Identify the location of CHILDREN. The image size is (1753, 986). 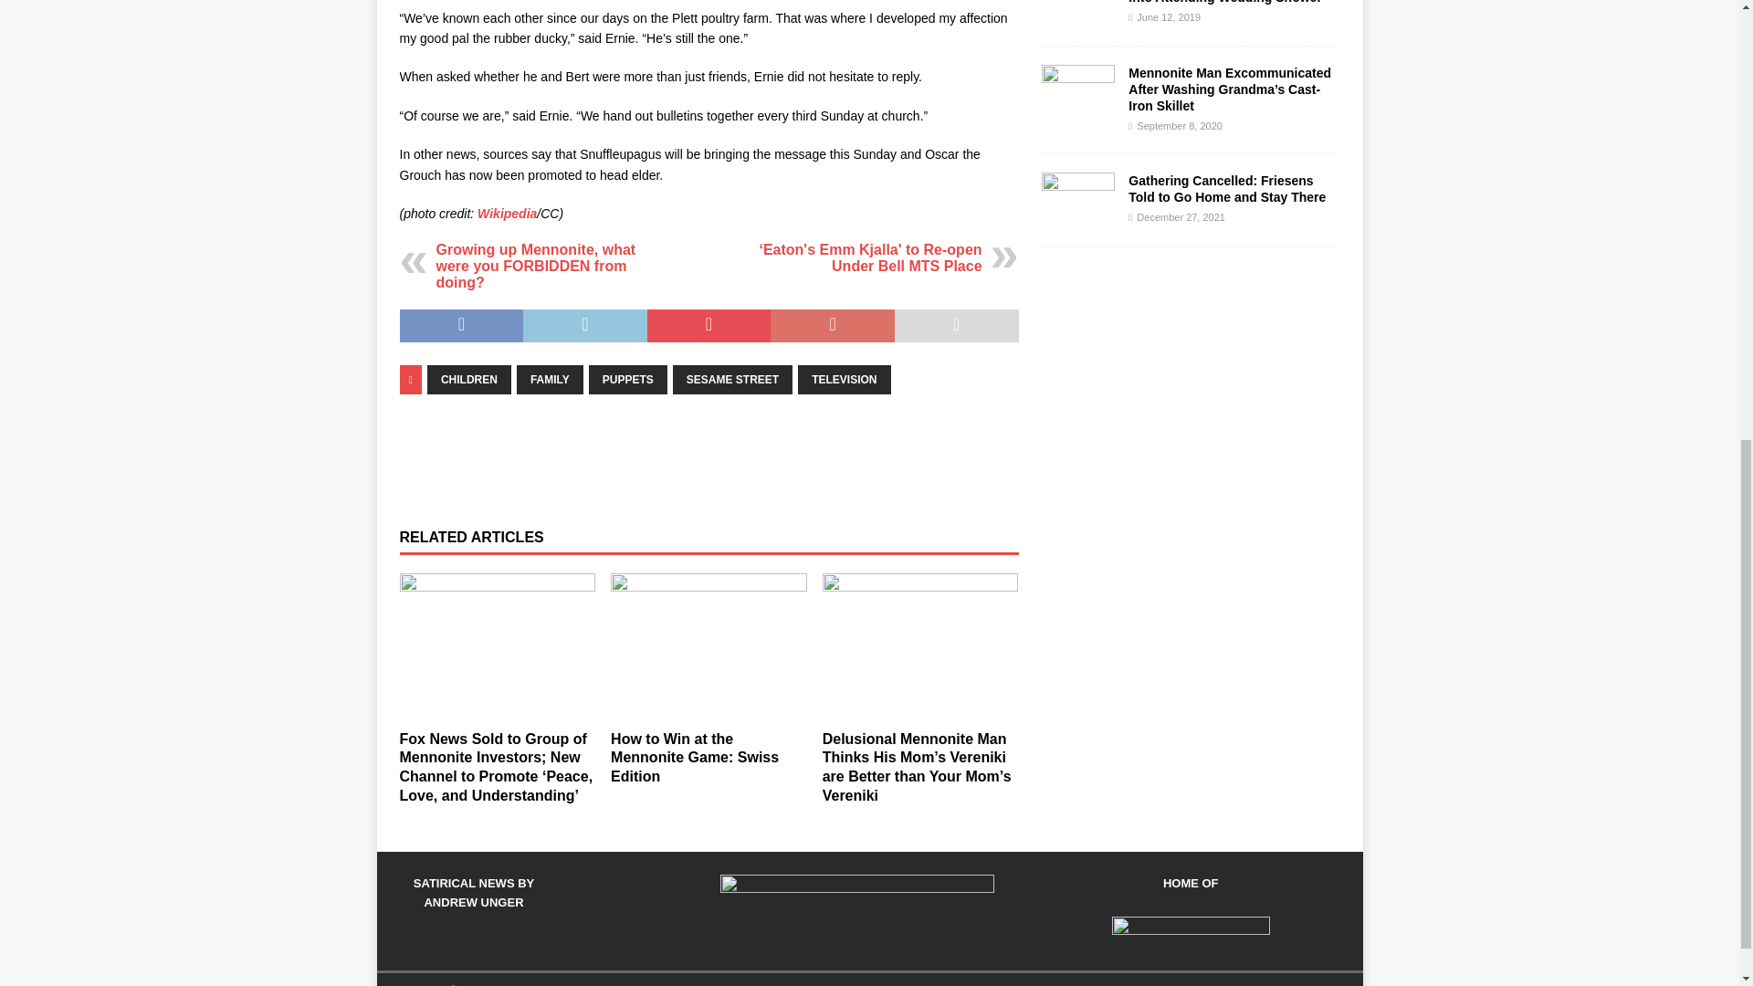
(469, 380).